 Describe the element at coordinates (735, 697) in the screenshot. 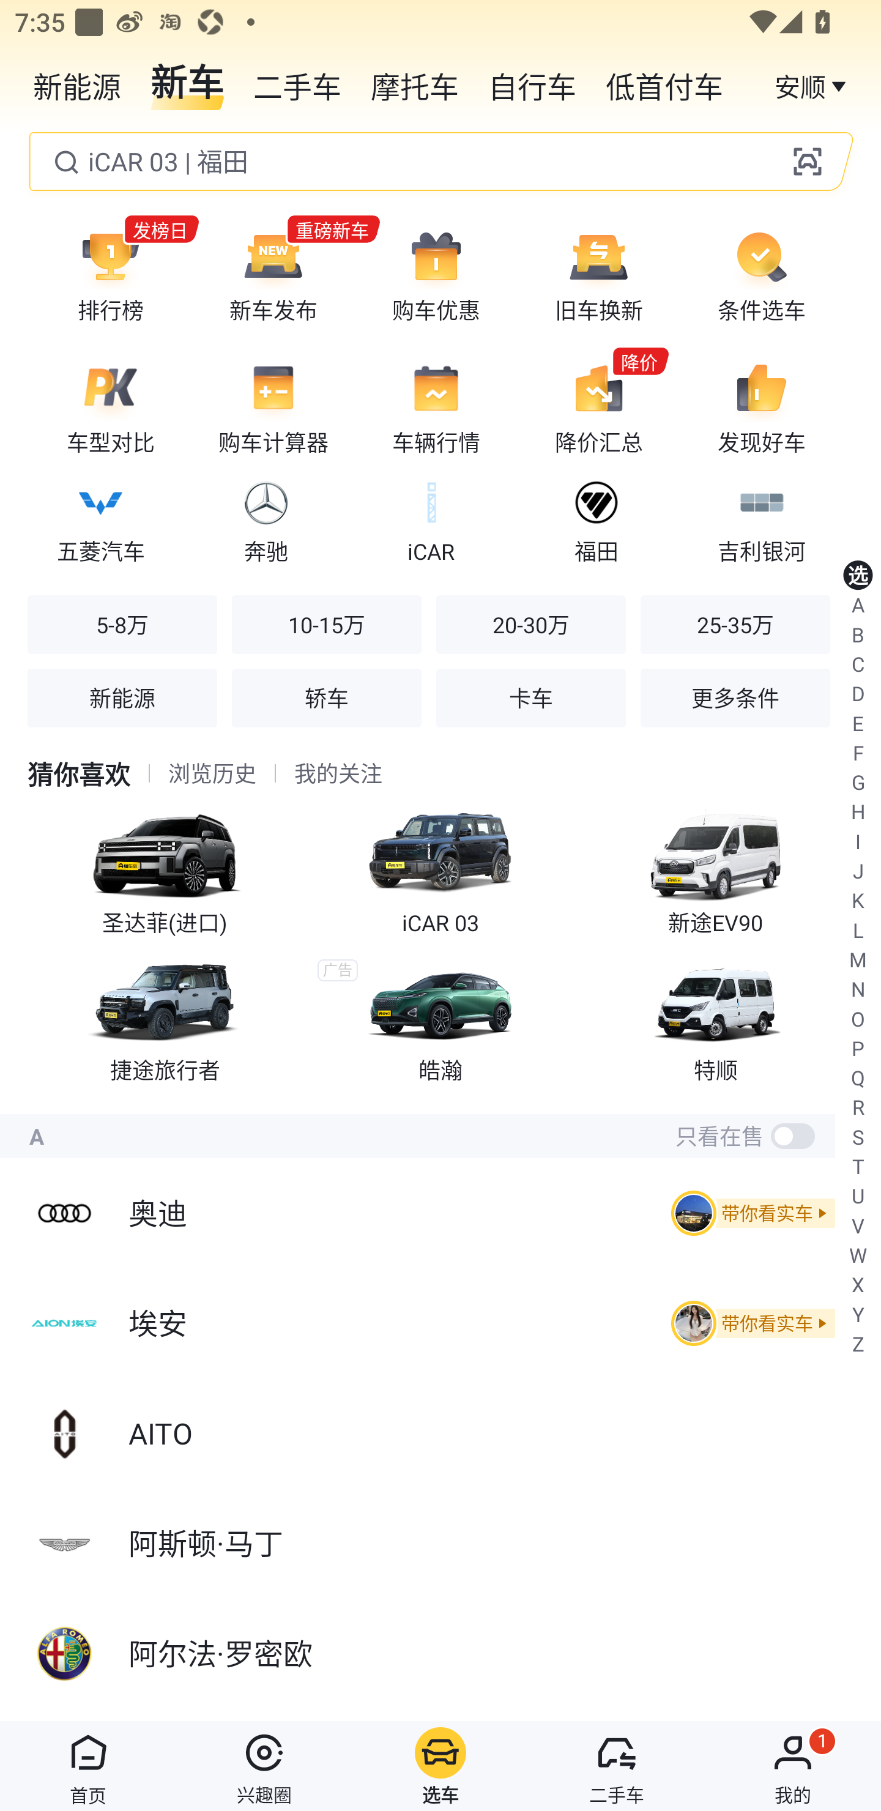

I see `更多条件` at that location.